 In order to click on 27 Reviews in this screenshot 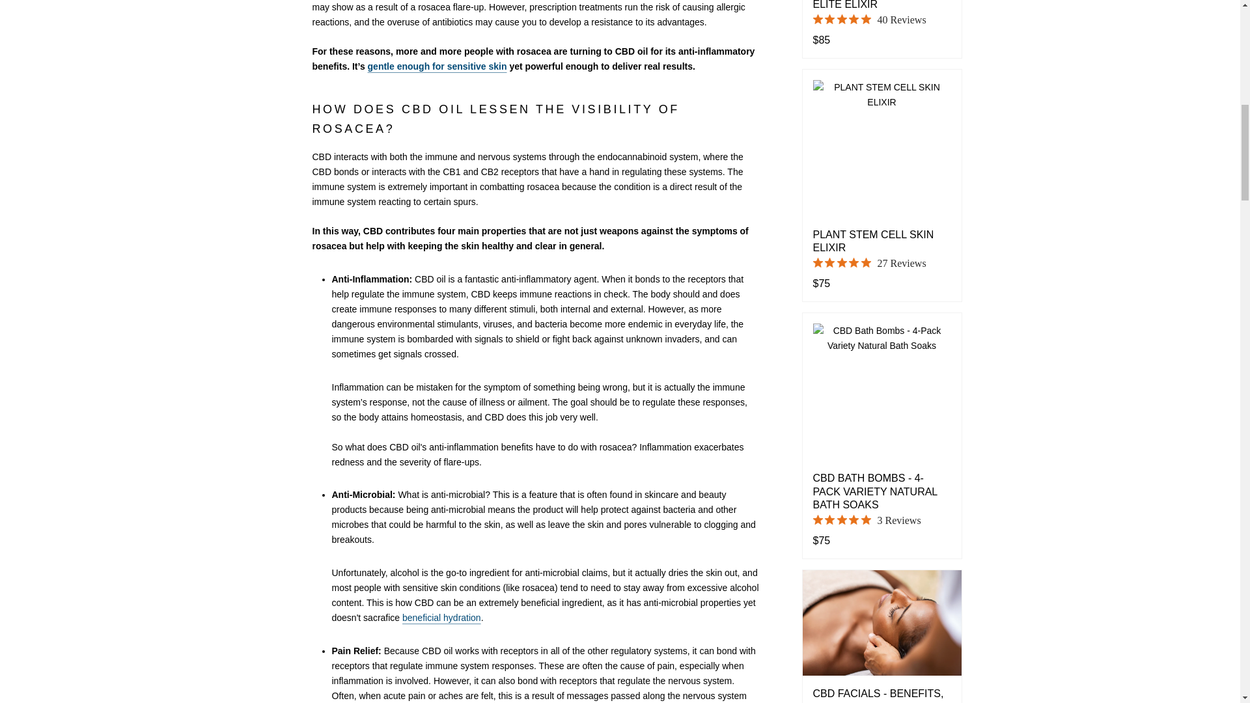, I will do `click(869, 263)`.